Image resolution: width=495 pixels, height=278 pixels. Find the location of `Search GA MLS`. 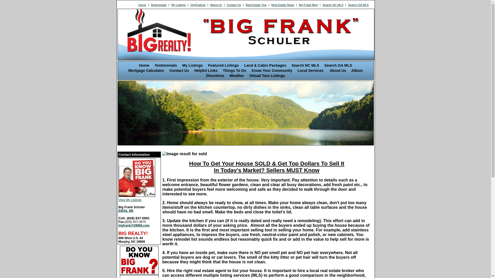

Search GA MLS is located at coordinates (338, 65).